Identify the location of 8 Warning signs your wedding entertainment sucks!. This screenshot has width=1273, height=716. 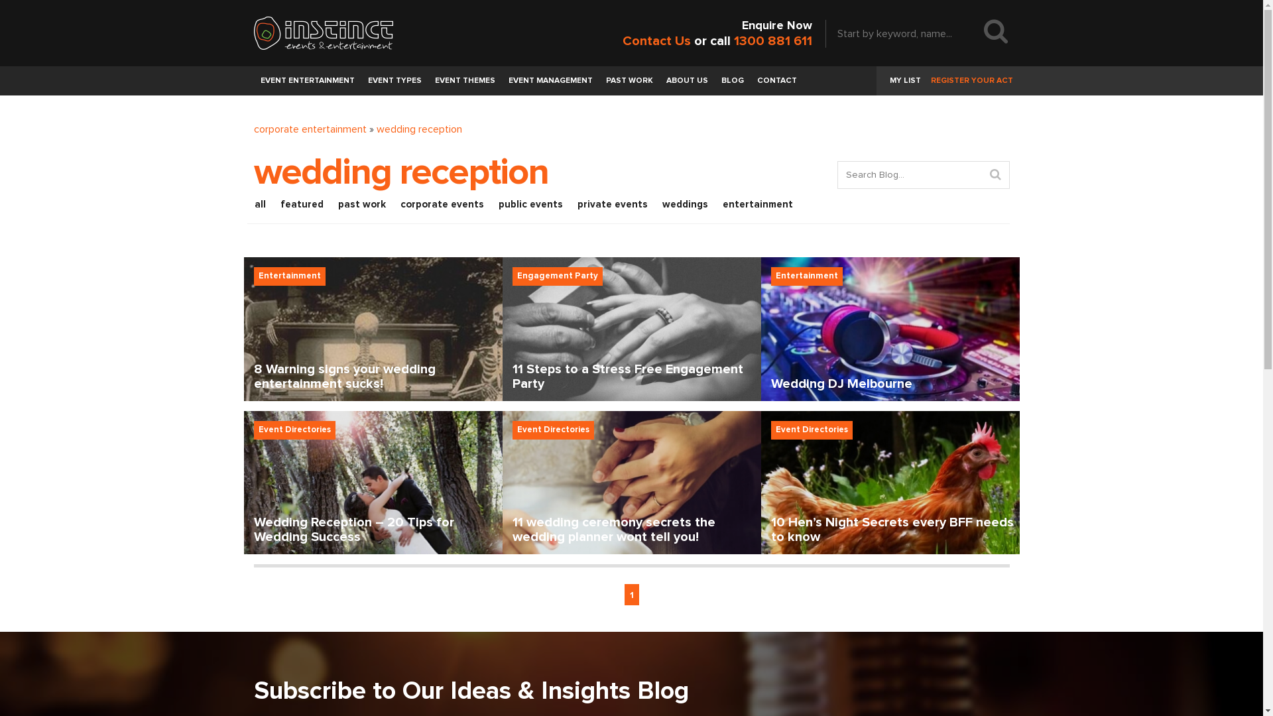
(373, 329).